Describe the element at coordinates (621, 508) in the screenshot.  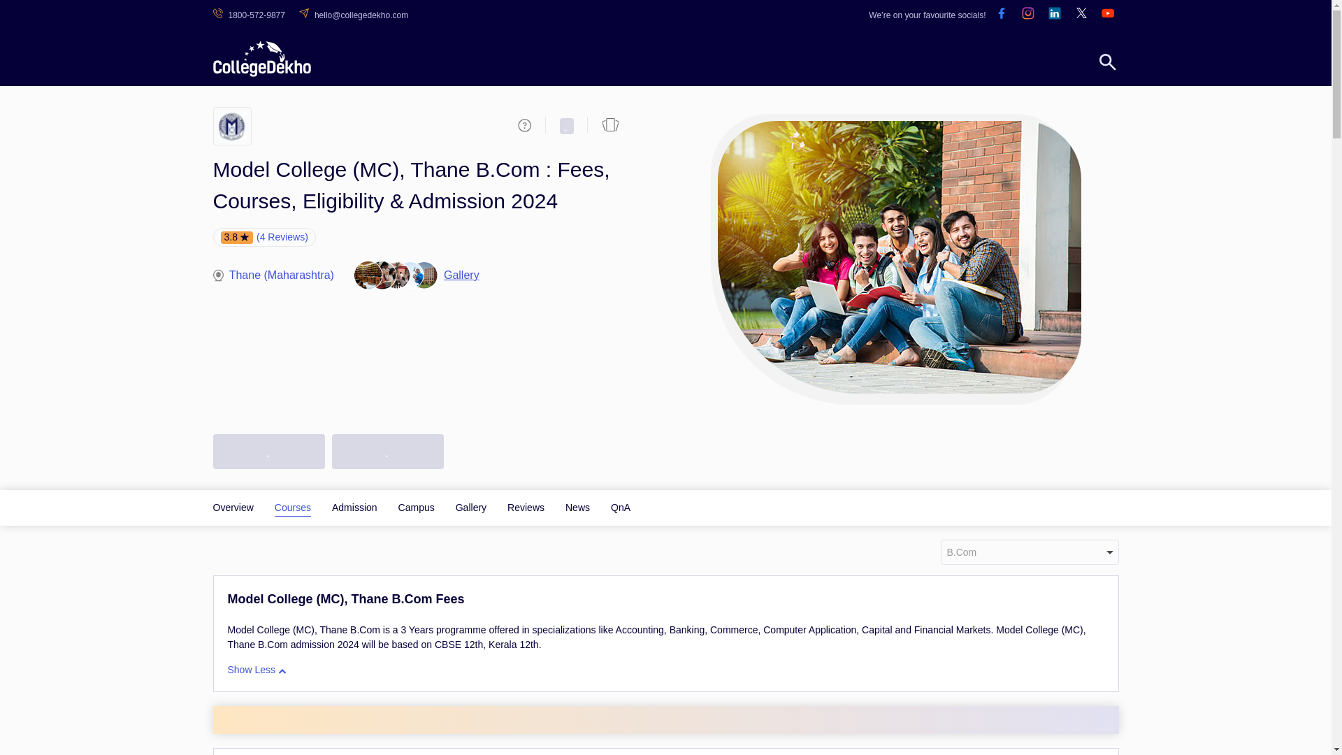
I see `QnA` at that location.